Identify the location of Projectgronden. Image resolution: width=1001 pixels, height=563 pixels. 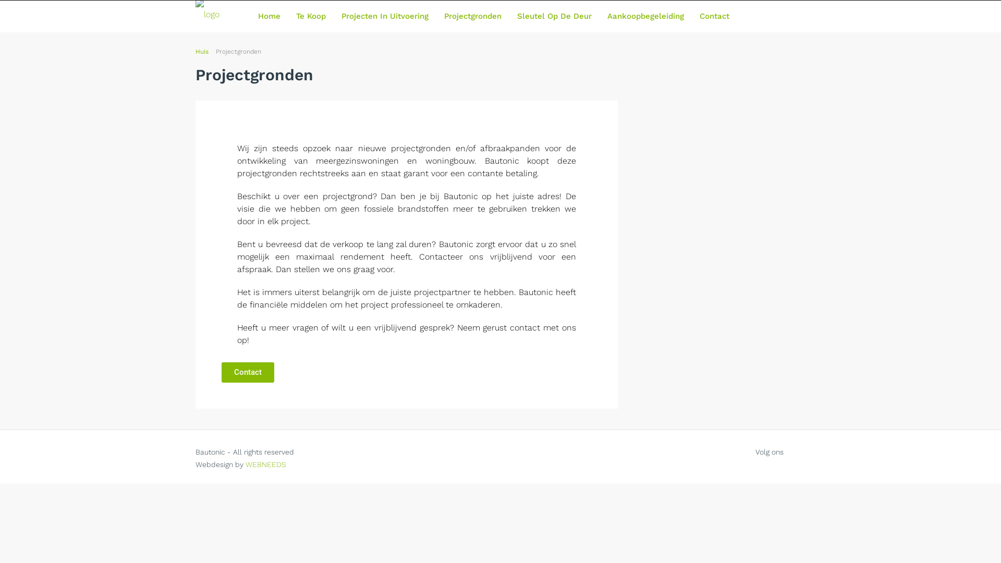
(472, 16).